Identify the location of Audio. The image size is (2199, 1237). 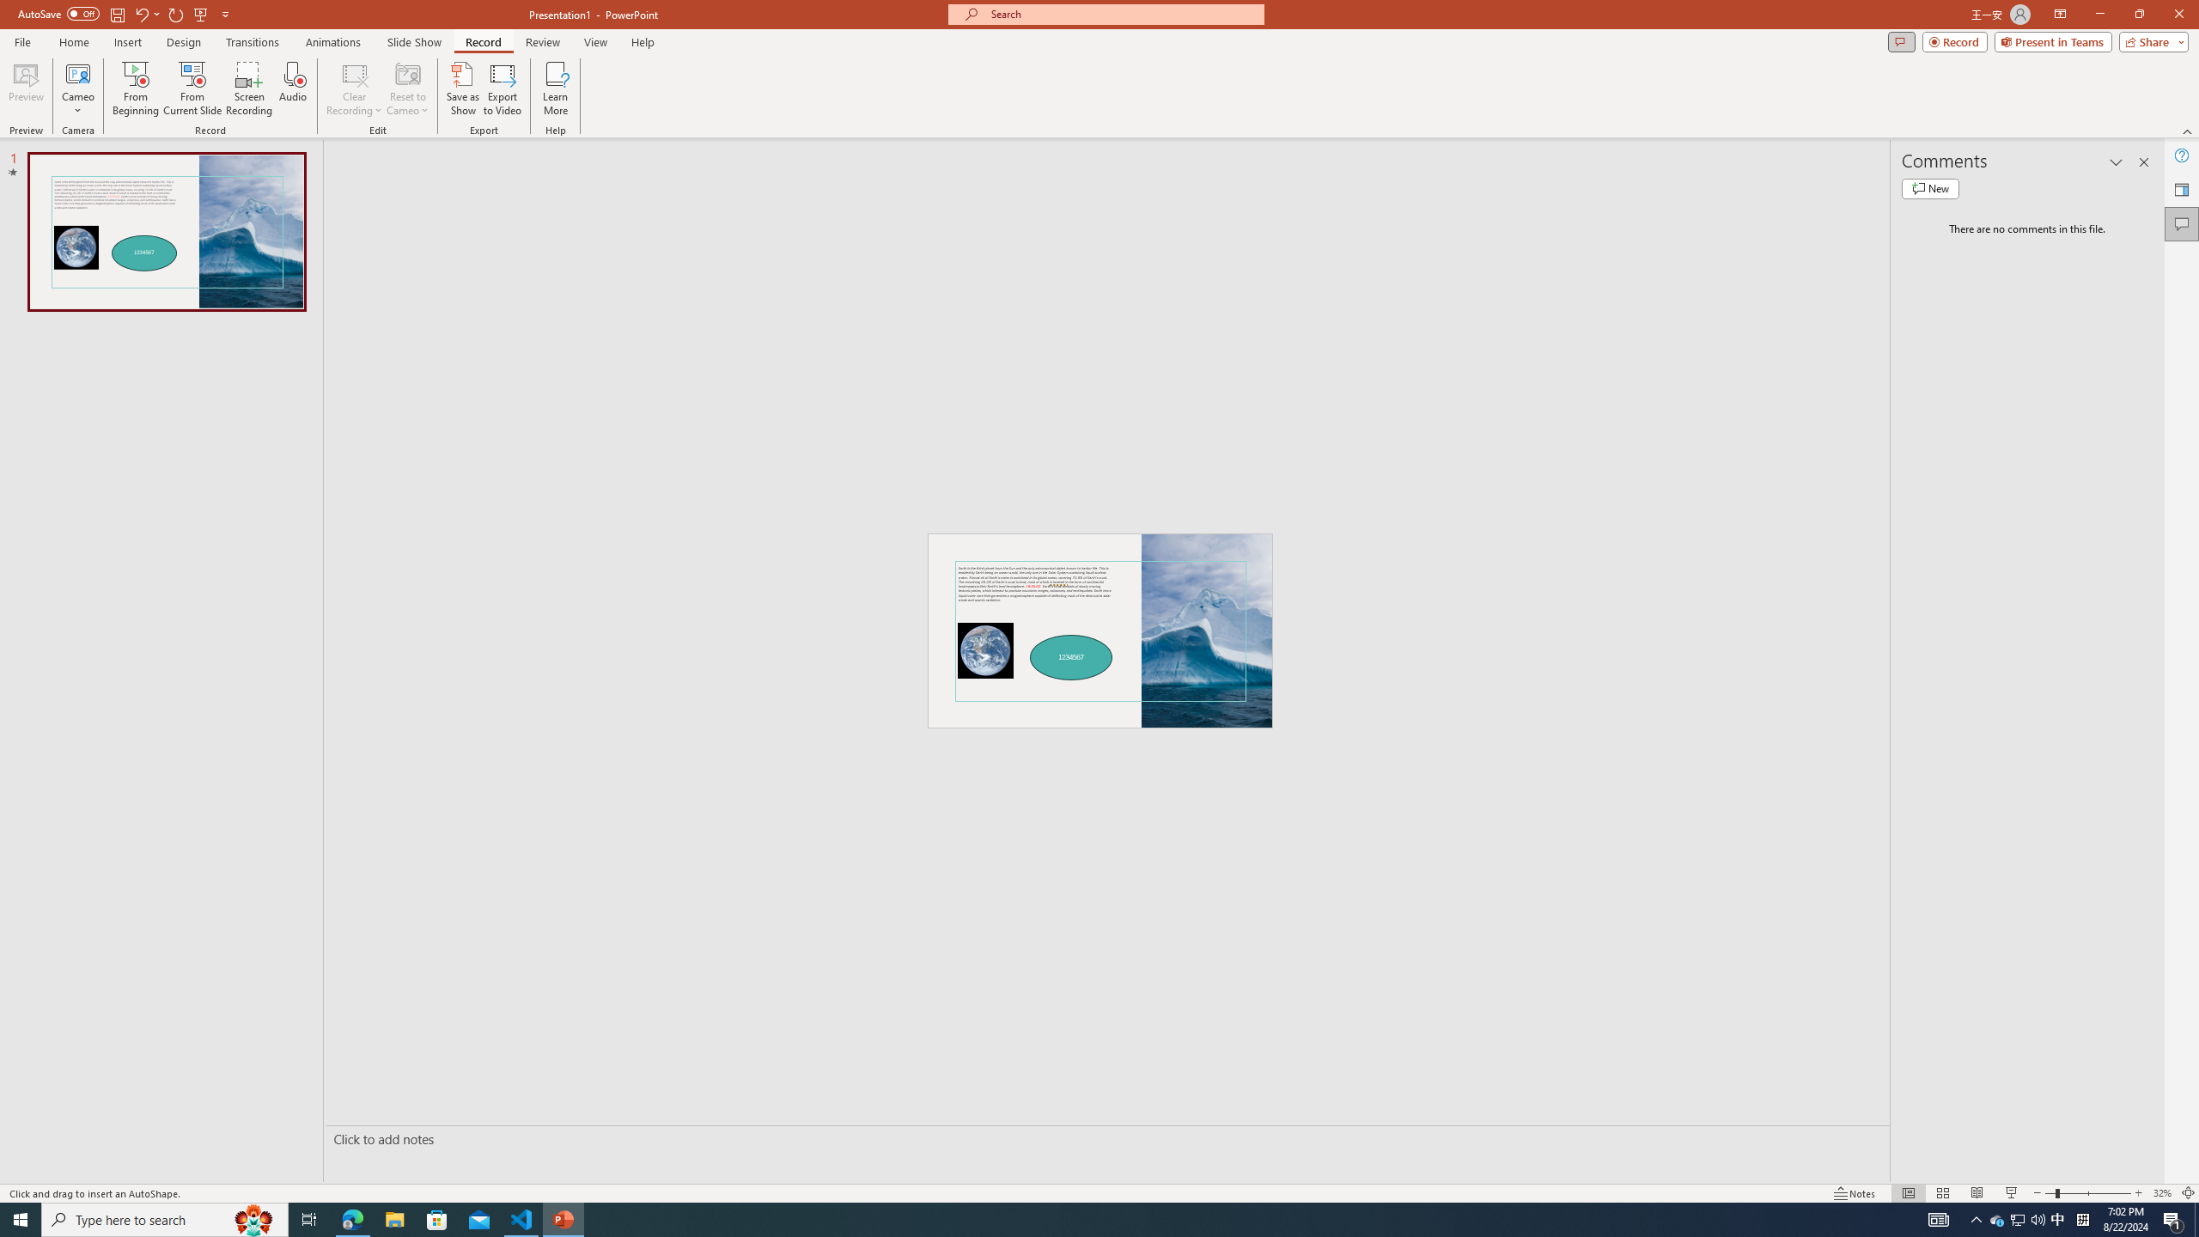
(292, 88).